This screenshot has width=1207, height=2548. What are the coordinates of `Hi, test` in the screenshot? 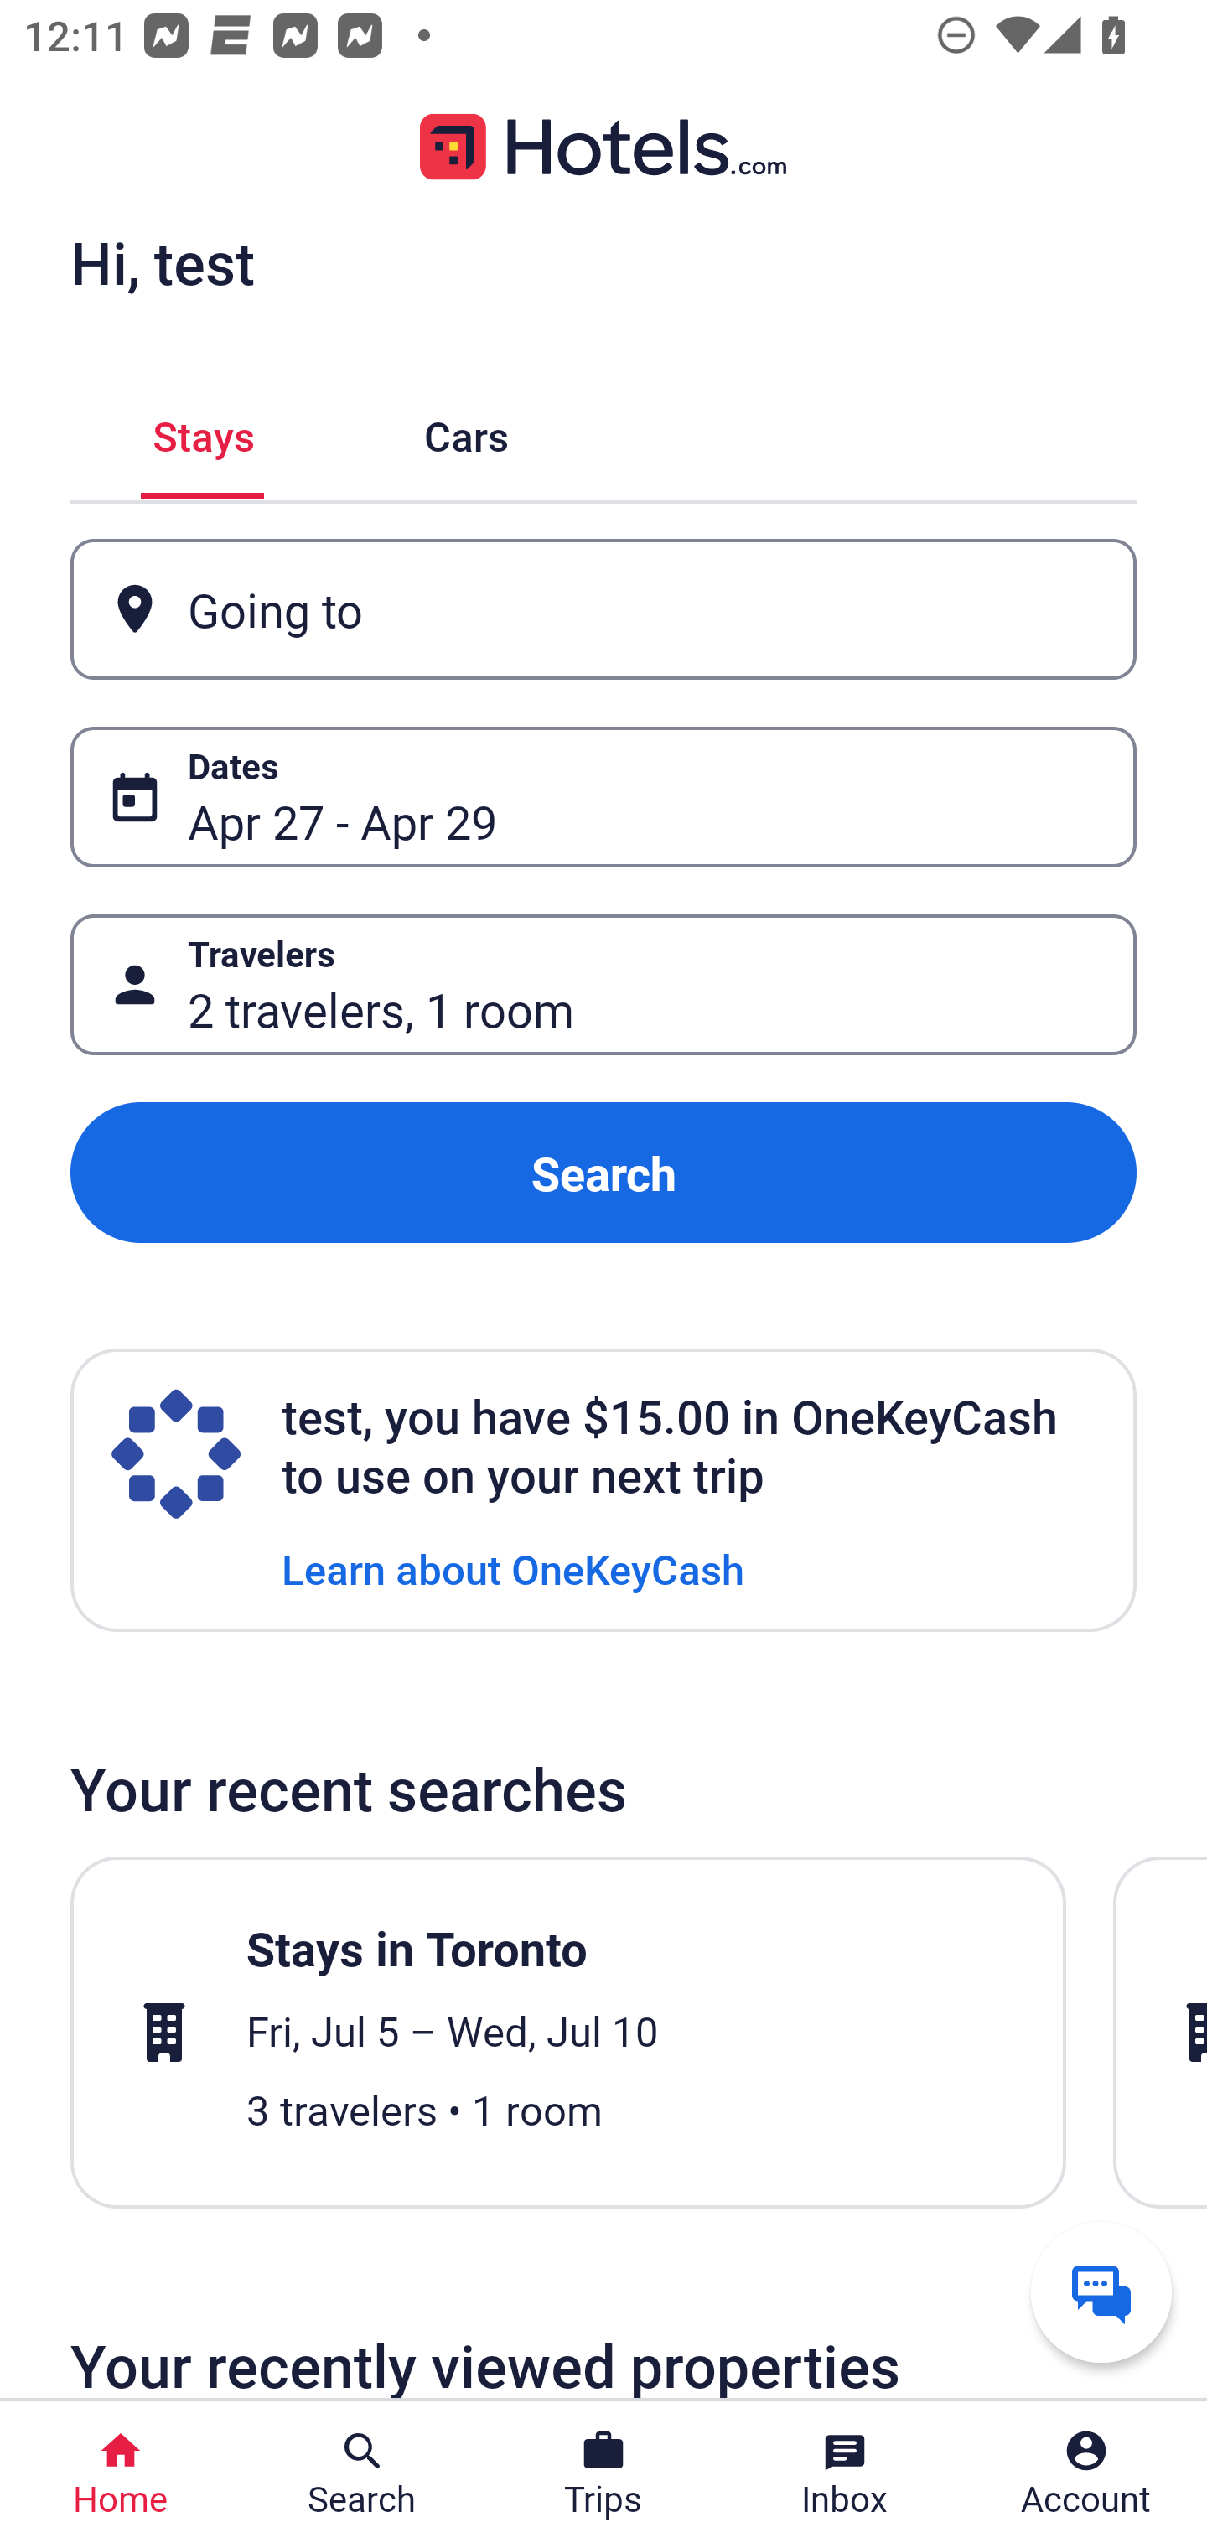 It's located at (162, 262).